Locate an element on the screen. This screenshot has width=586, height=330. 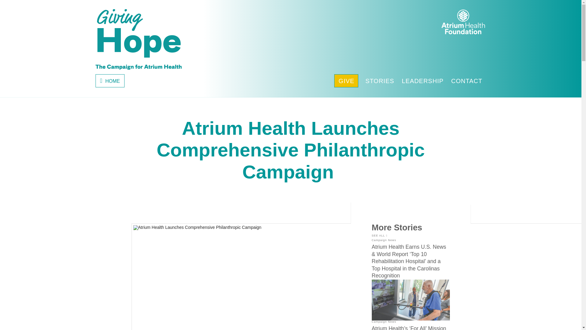
GIVE is located at coordinates (346, 81).